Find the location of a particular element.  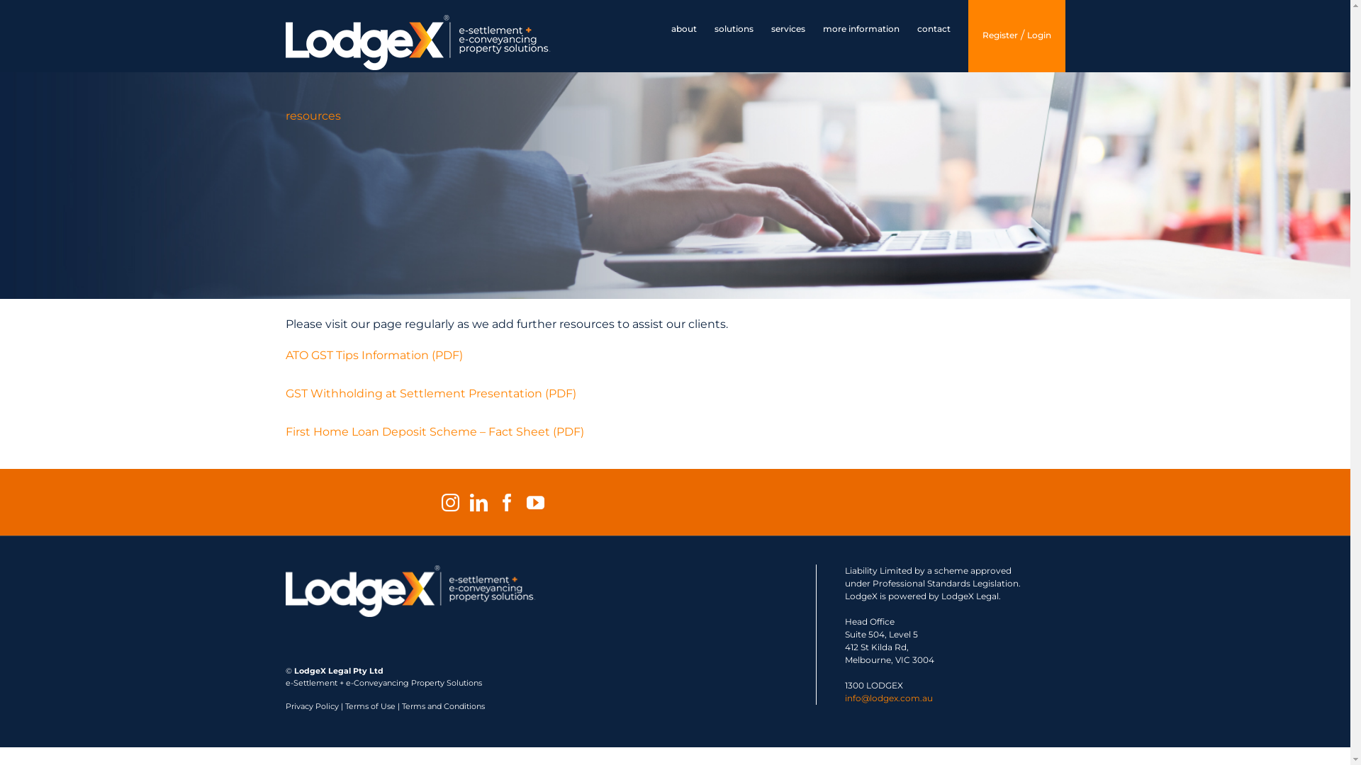

Privacy Policy is located at coordinates (312, 706).